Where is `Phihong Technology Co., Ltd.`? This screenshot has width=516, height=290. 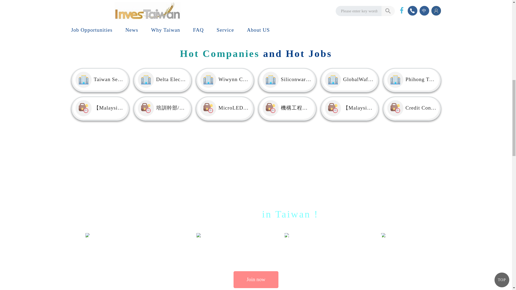
Phihong Technology Co., Ltd. is located at coordinates (412, 80).